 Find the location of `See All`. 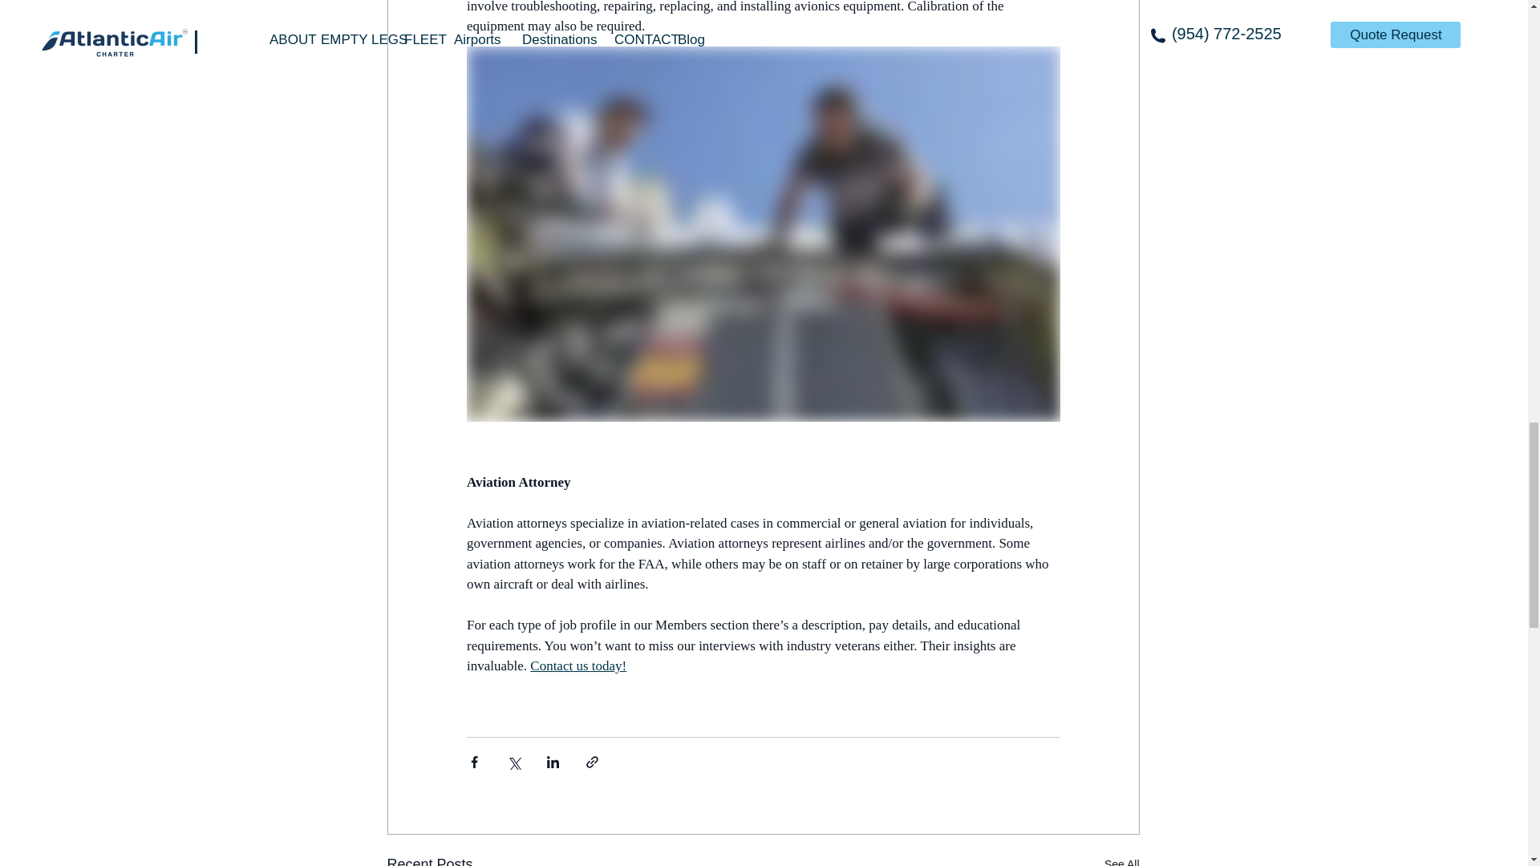

See All is located at coordinates (1121, 860).